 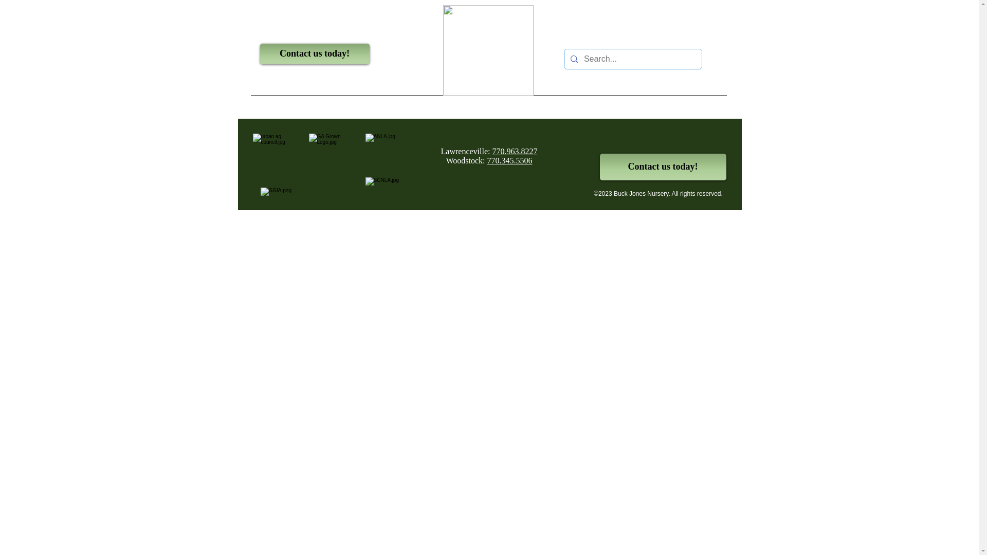 What do you see at coordinates (514, 151) in the screenshot?
I see `770.963.8227` at bounding box center [514, 151].